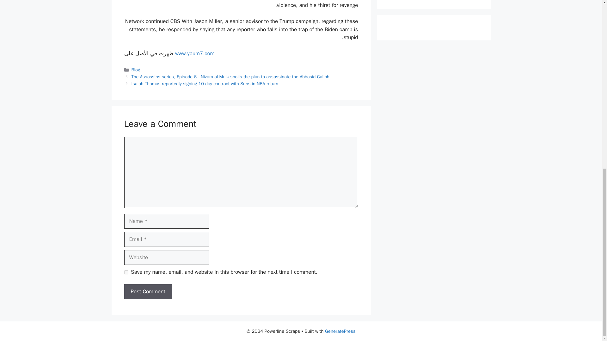  What do you see at coordinates (148, 292) in the screenshot?
I see `Post Comment` at bounding box center [148, 292].